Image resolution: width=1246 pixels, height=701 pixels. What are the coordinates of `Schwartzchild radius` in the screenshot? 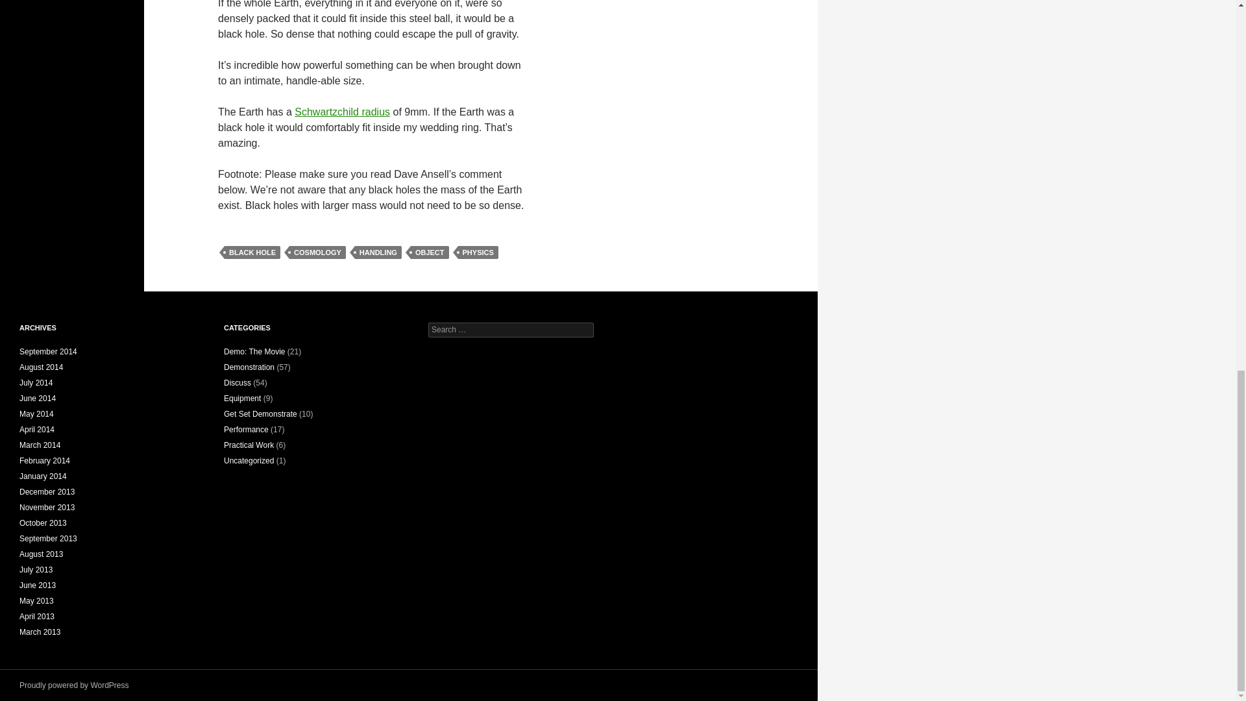 It's located at (341, 112).